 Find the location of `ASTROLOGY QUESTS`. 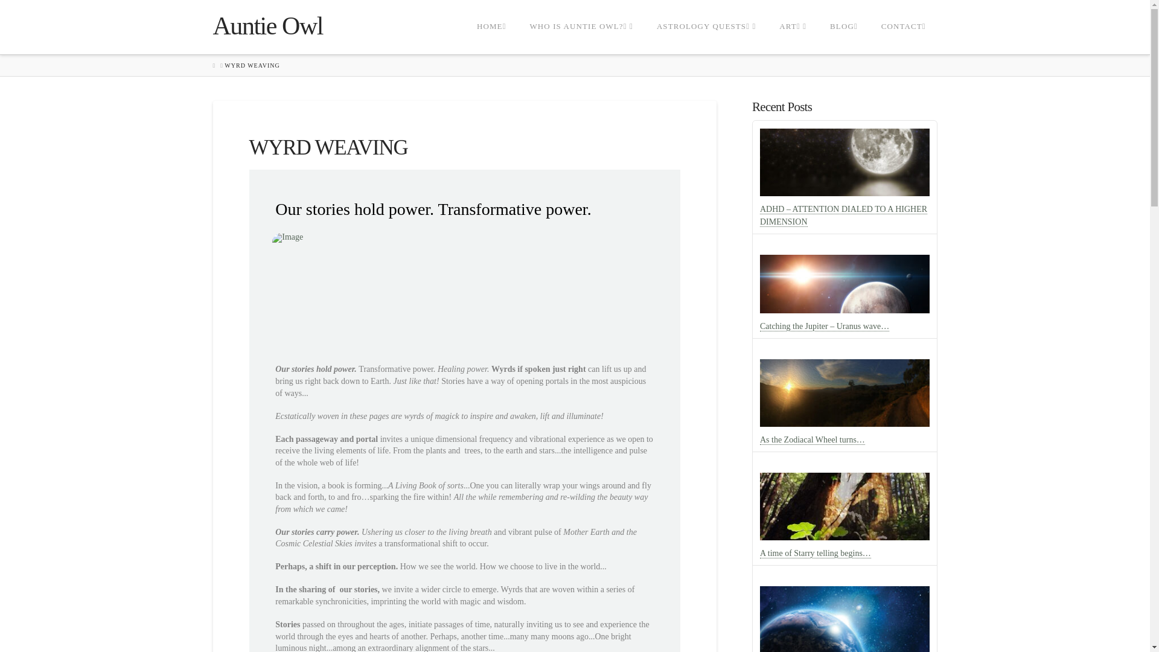

ASTROLOGY QUESTS is located at coordinates (706, 27).